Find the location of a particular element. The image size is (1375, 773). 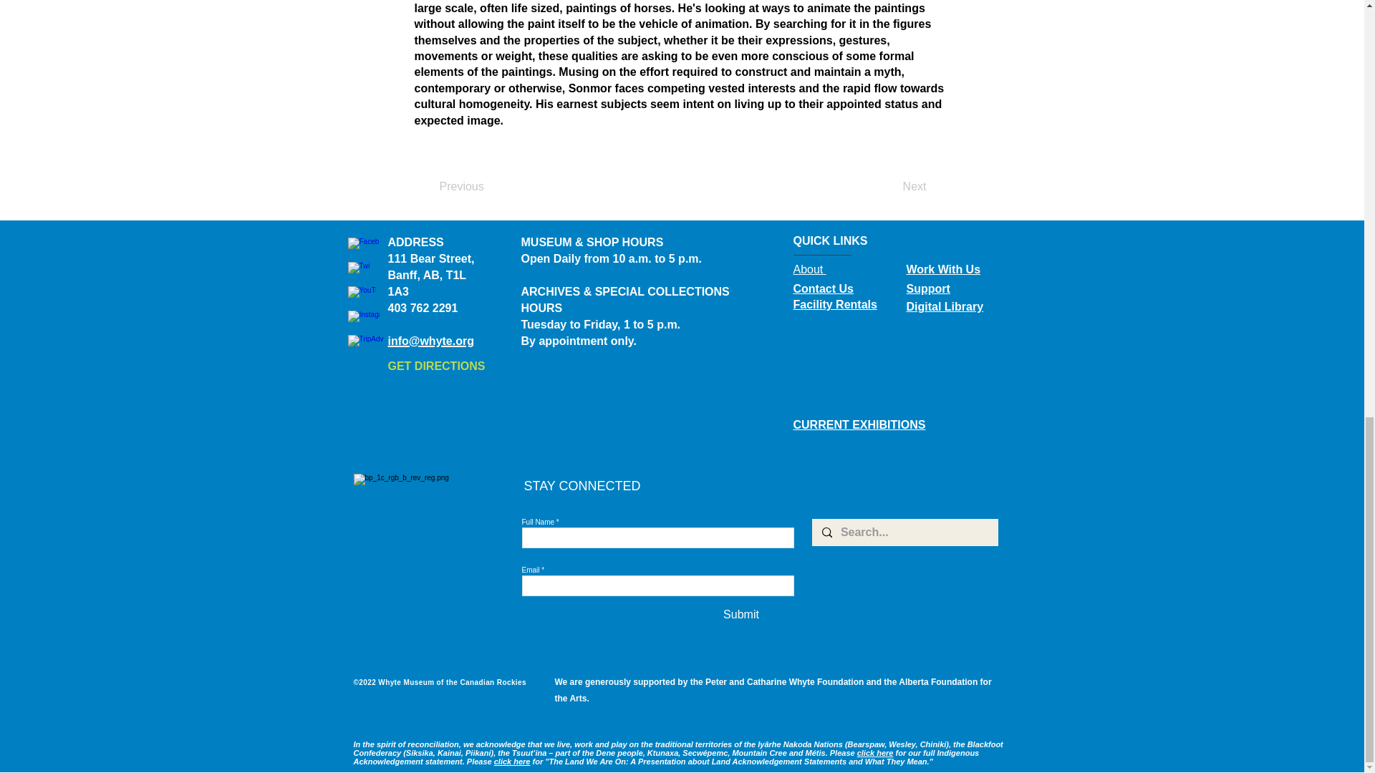

GET DIRECTIONS is located at coordinates (436, 366).